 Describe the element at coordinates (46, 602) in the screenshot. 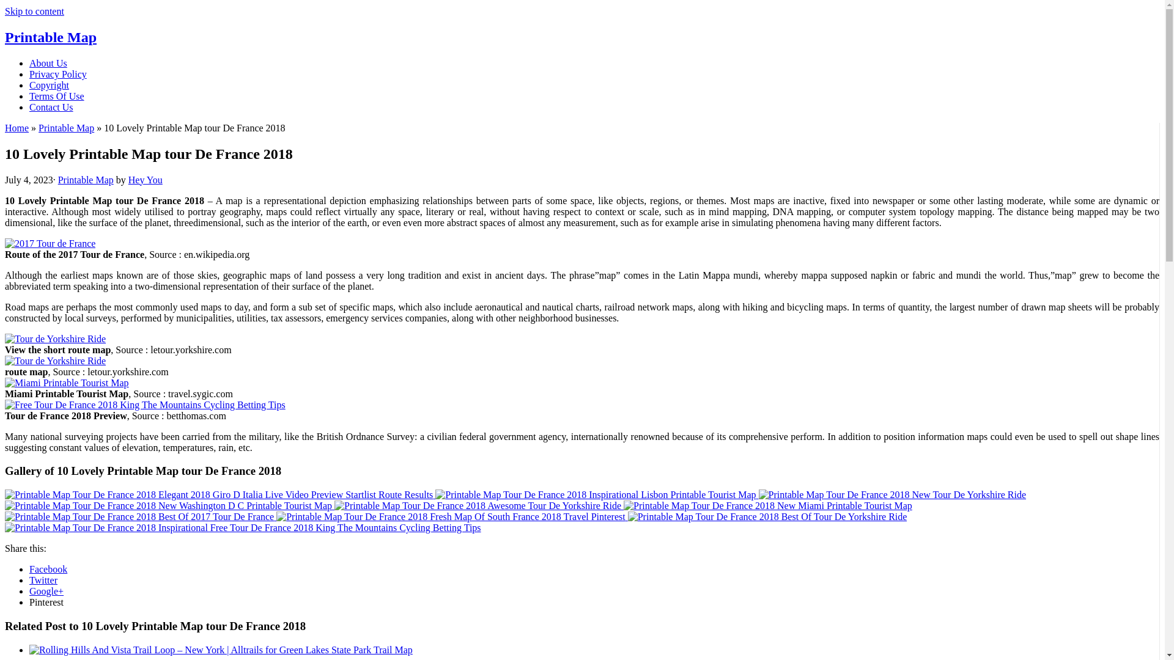

I see `Pinterest` at that location.